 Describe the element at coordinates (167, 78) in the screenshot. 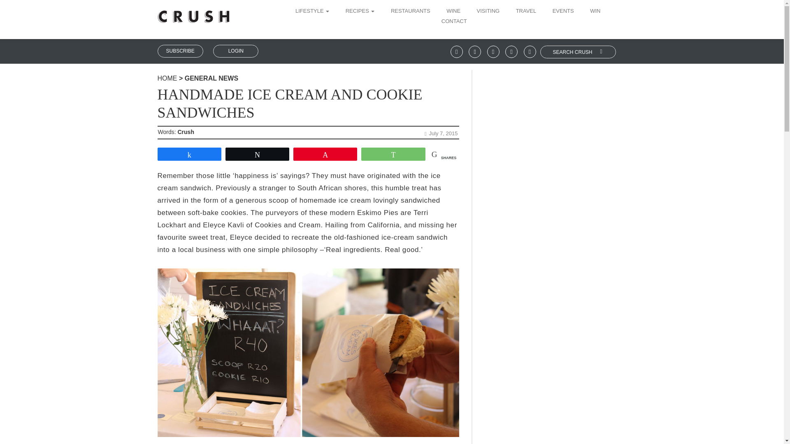

I see `Crush Magazine` at that location.